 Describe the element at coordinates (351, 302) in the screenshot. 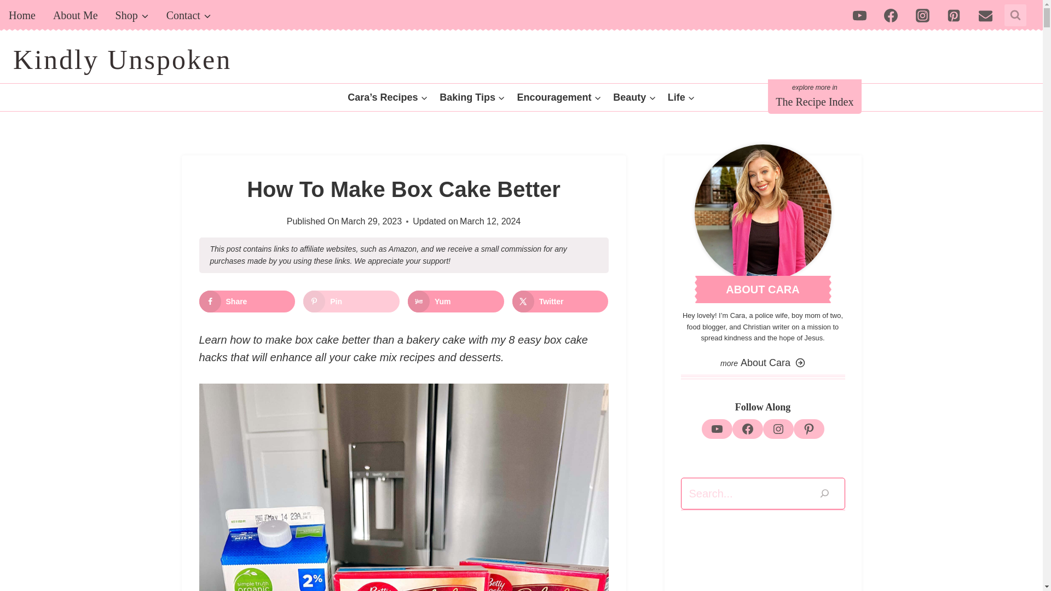

I see `Save to Pinterest` at that location.